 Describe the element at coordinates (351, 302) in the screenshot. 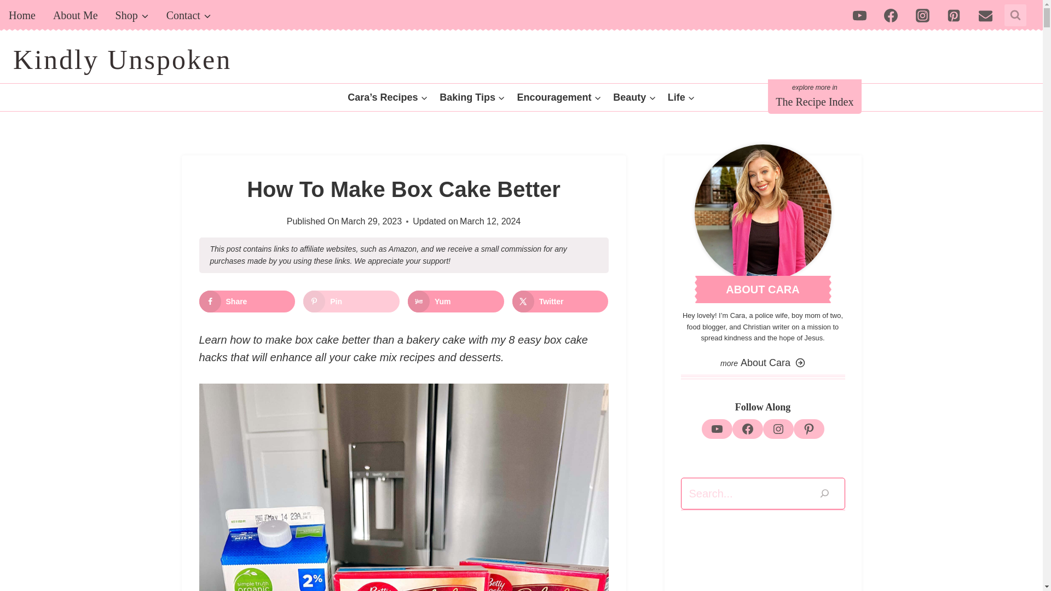

I see `Save to Pinterest` at that location.